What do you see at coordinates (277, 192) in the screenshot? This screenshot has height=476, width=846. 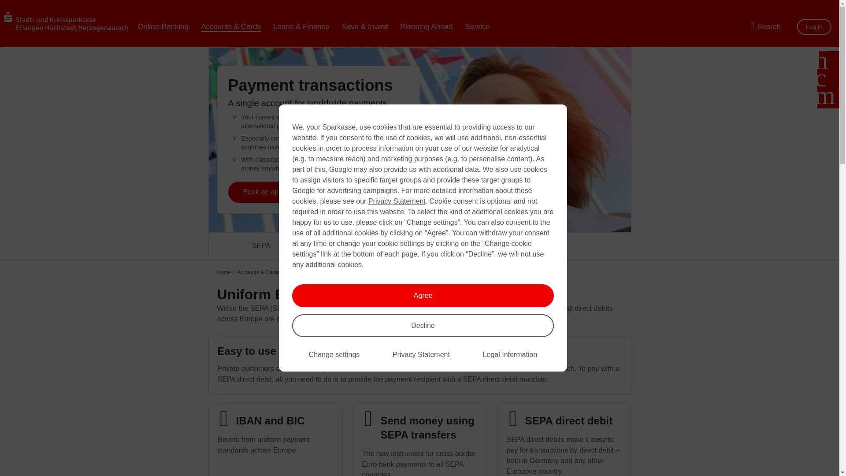 I see `Book an appointment` at bounding box center [277, 192].